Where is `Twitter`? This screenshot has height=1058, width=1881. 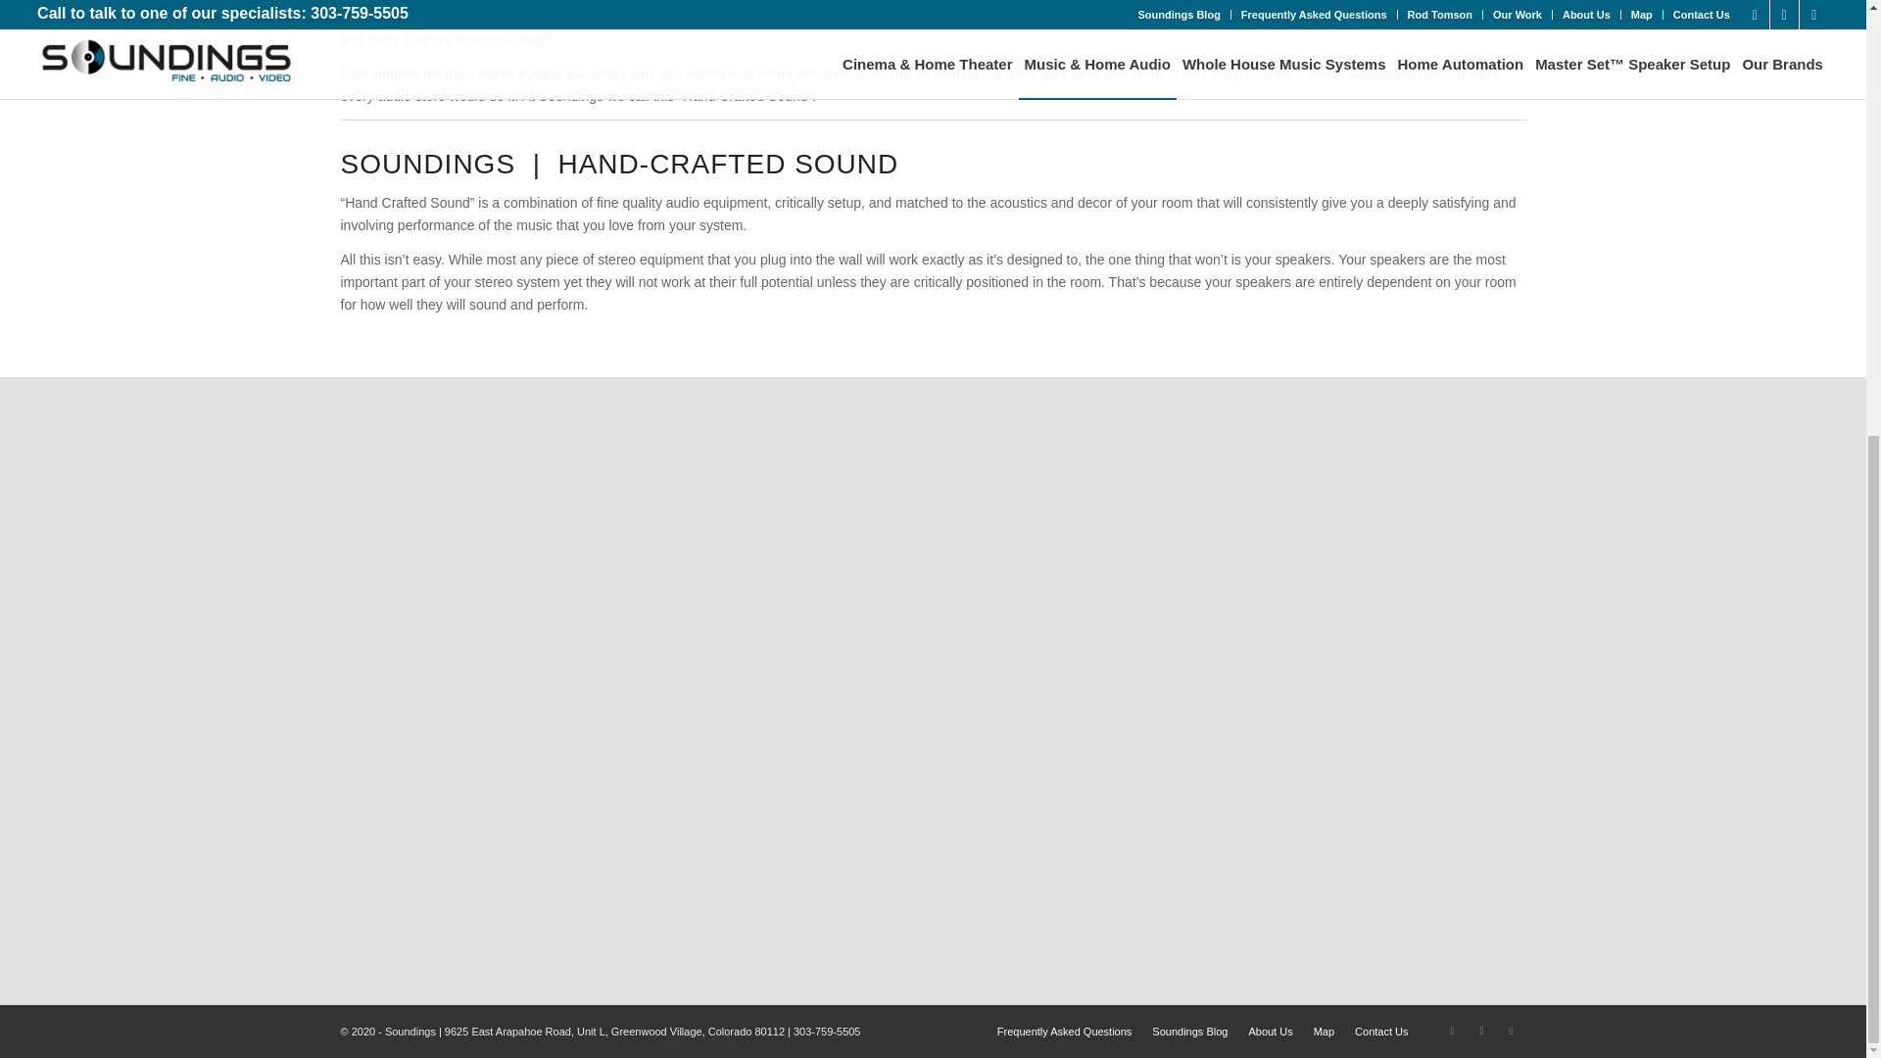
Twitter is located at coordinates (1452, 1031).